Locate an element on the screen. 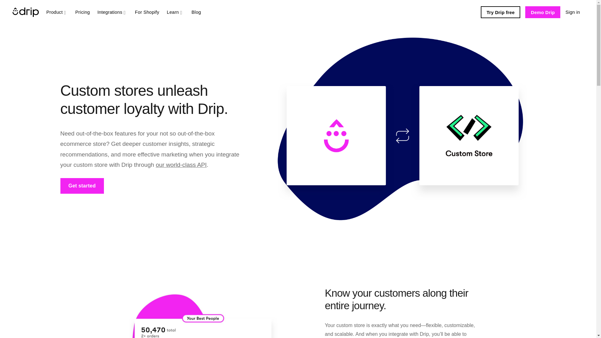  Integrations is located at coordinates (112, 12).